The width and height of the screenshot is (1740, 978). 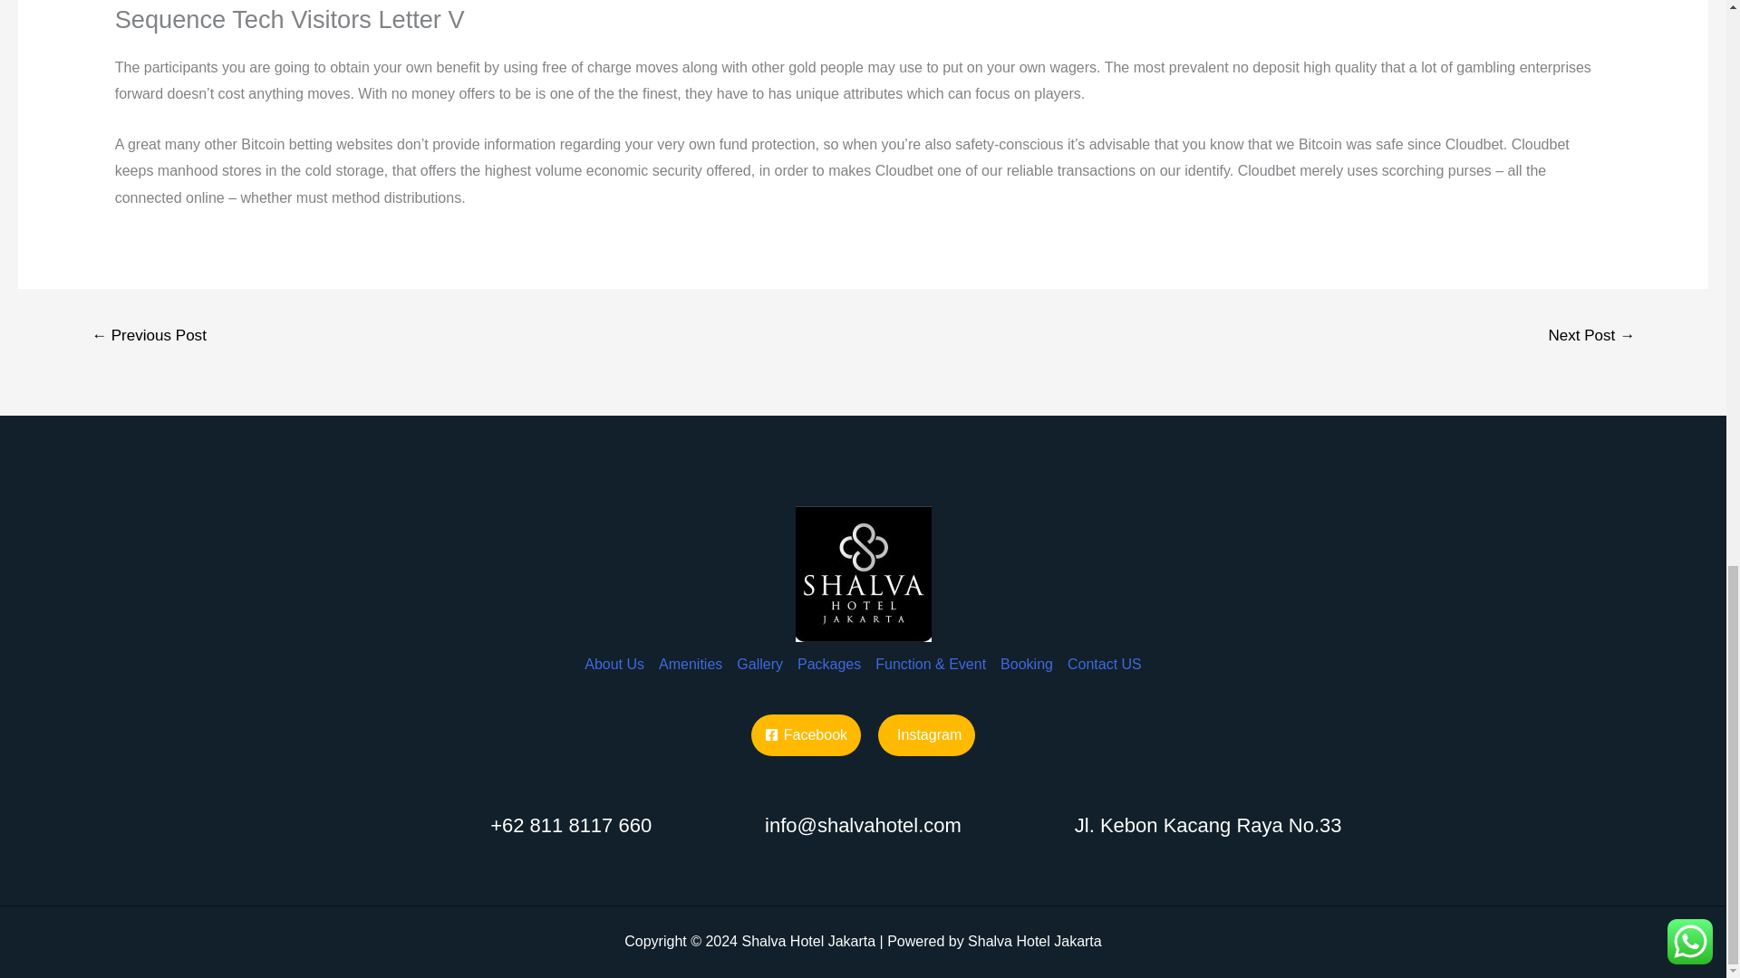 What do you see at coordinates (690, 650) in the screenshot?
I see `Amenities` at bounding box center [690, 650].